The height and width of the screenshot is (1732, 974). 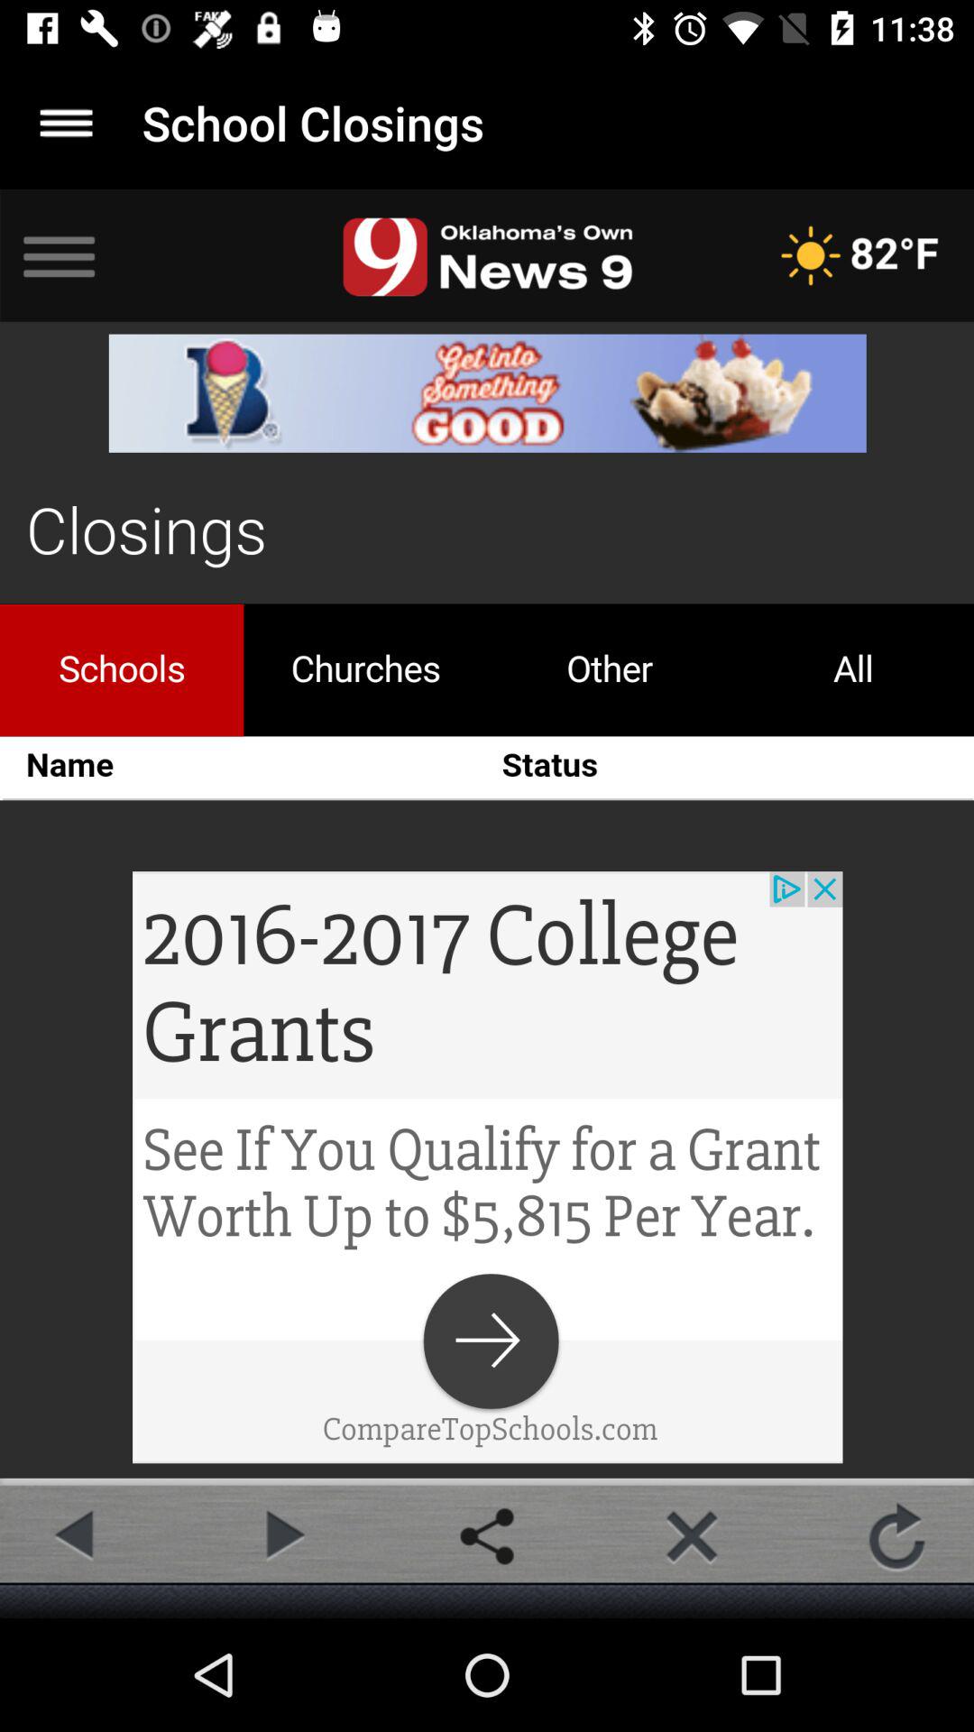 What do you see at coordinates (692, 1536) in the screenshot?
I see `go to closed option` at bounding box center [692, 1536].